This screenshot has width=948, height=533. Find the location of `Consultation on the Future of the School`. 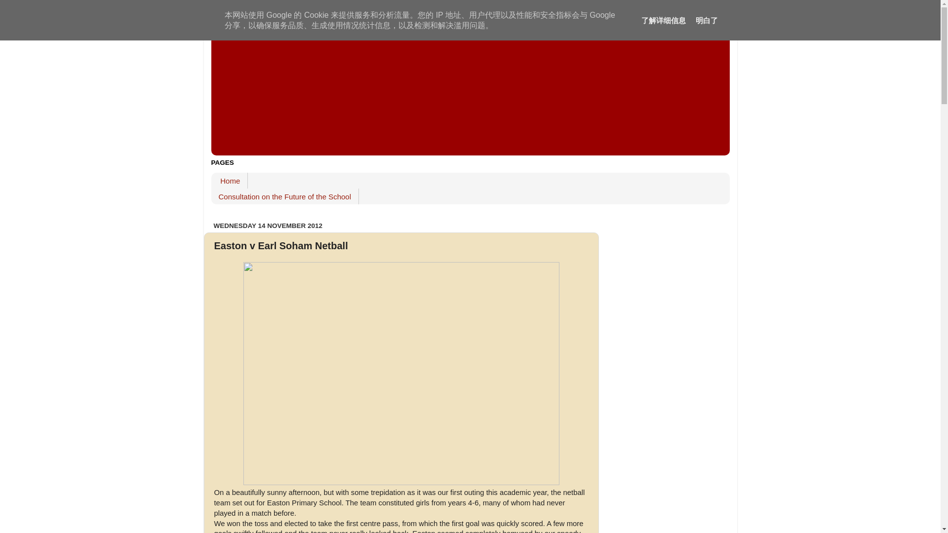

Consultation on the Future of the School is located at coordinates (285, 196).